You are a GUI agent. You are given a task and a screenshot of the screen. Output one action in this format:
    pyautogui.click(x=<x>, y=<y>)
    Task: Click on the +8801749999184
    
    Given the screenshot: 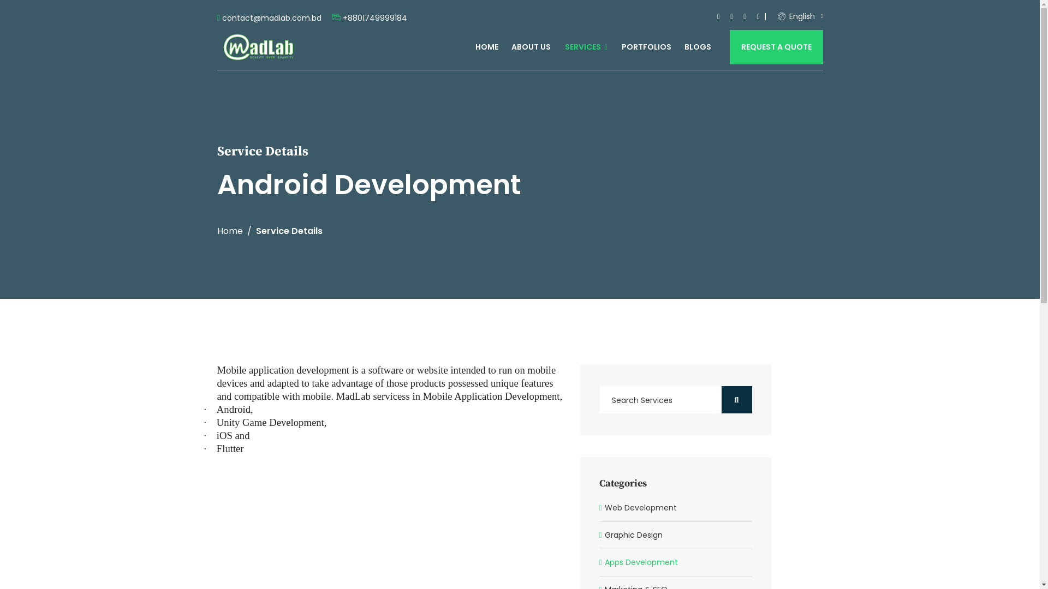 What is the action you would take?
    pyautogui.click(x=375, y=19)
    